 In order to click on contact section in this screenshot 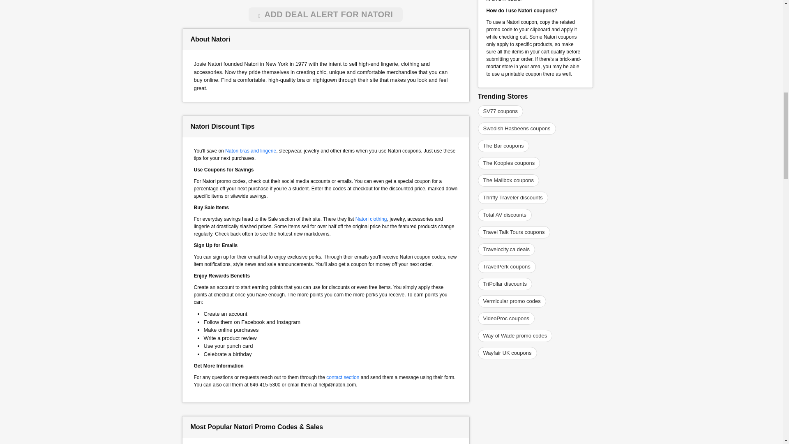, I will do `click(343, 377)`.